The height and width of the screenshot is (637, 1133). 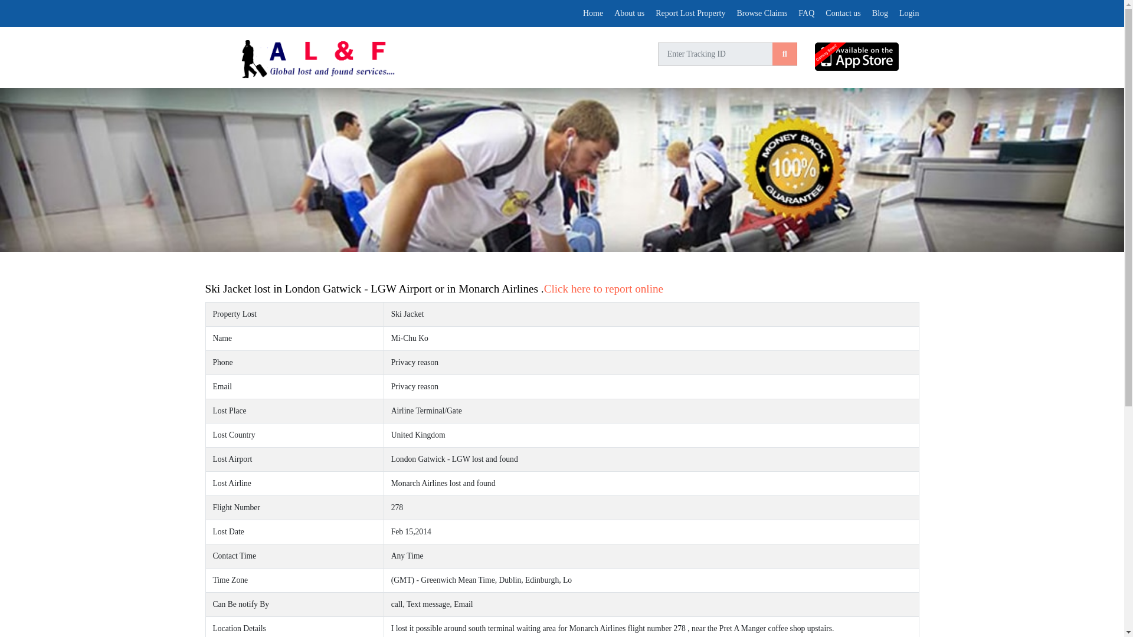 I want to click on About us, so click(x=629, y=14).